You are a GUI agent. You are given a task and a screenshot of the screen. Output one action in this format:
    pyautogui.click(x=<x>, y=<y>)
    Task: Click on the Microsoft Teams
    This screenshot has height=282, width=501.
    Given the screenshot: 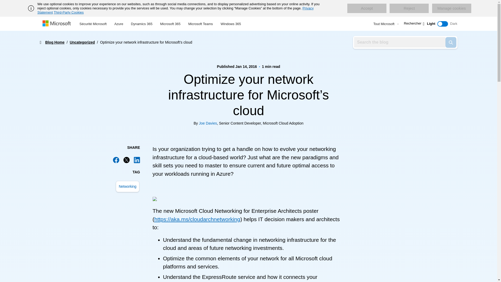 What is the action you would take?
    pyautogui.click(x=200, y=23)
    